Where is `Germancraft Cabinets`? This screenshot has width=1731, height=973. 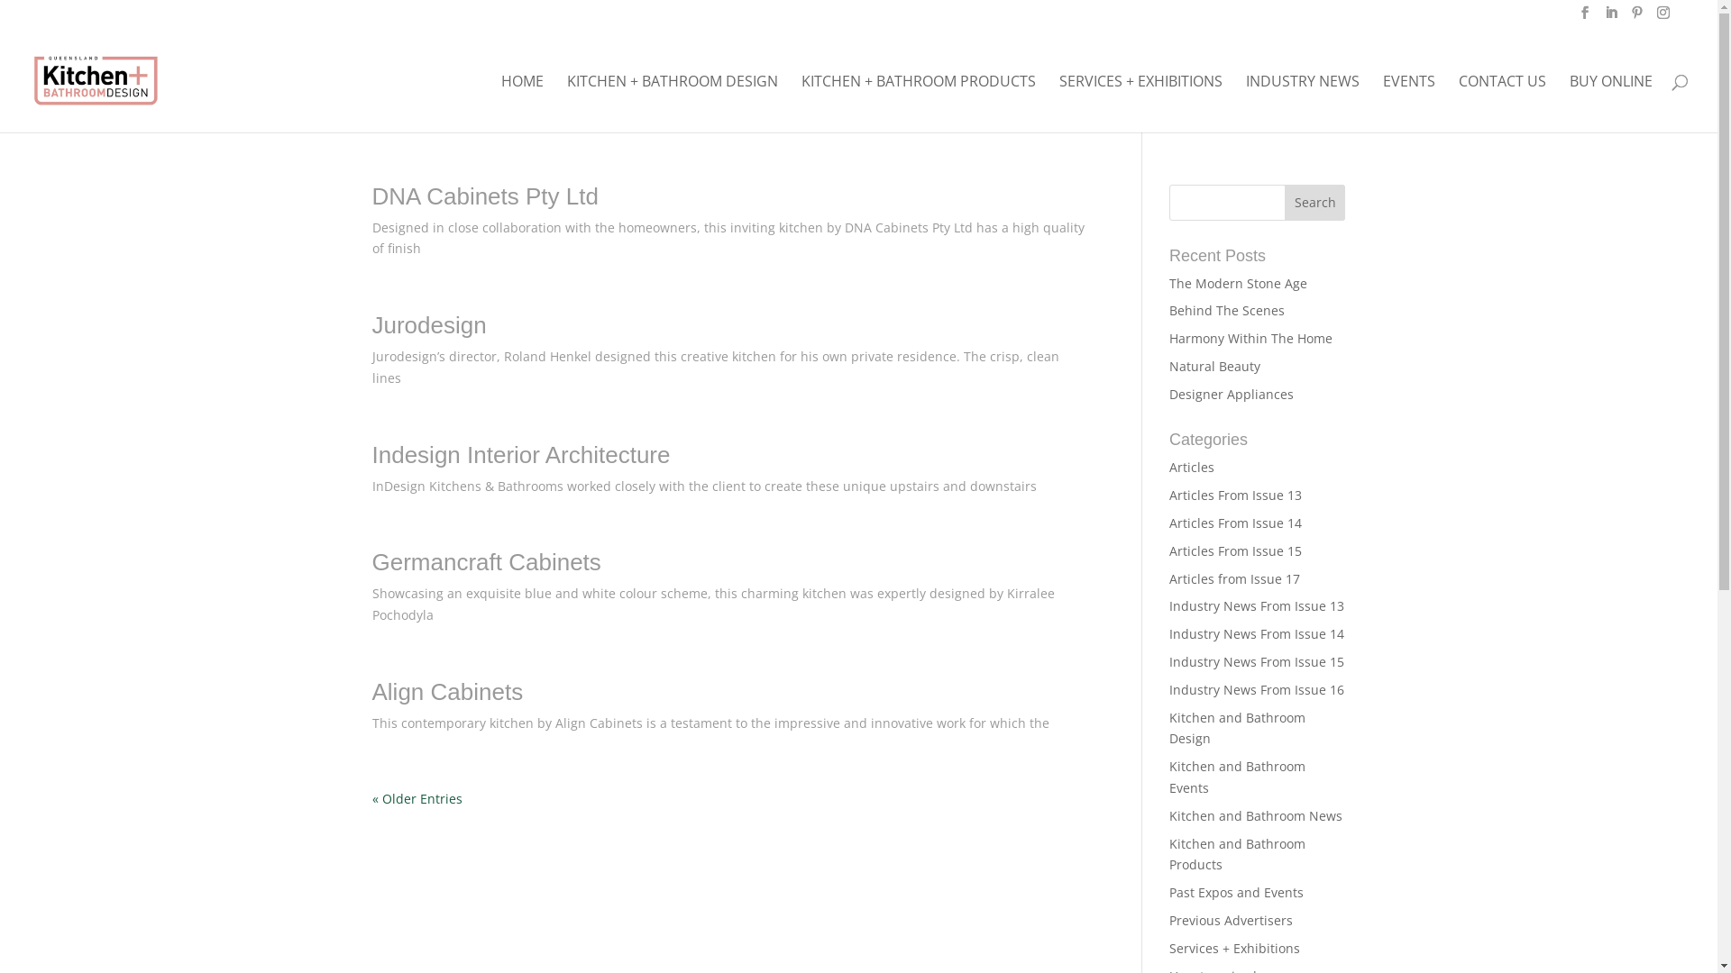
Germancraft Cabinets is located at coordinates (486, 562).